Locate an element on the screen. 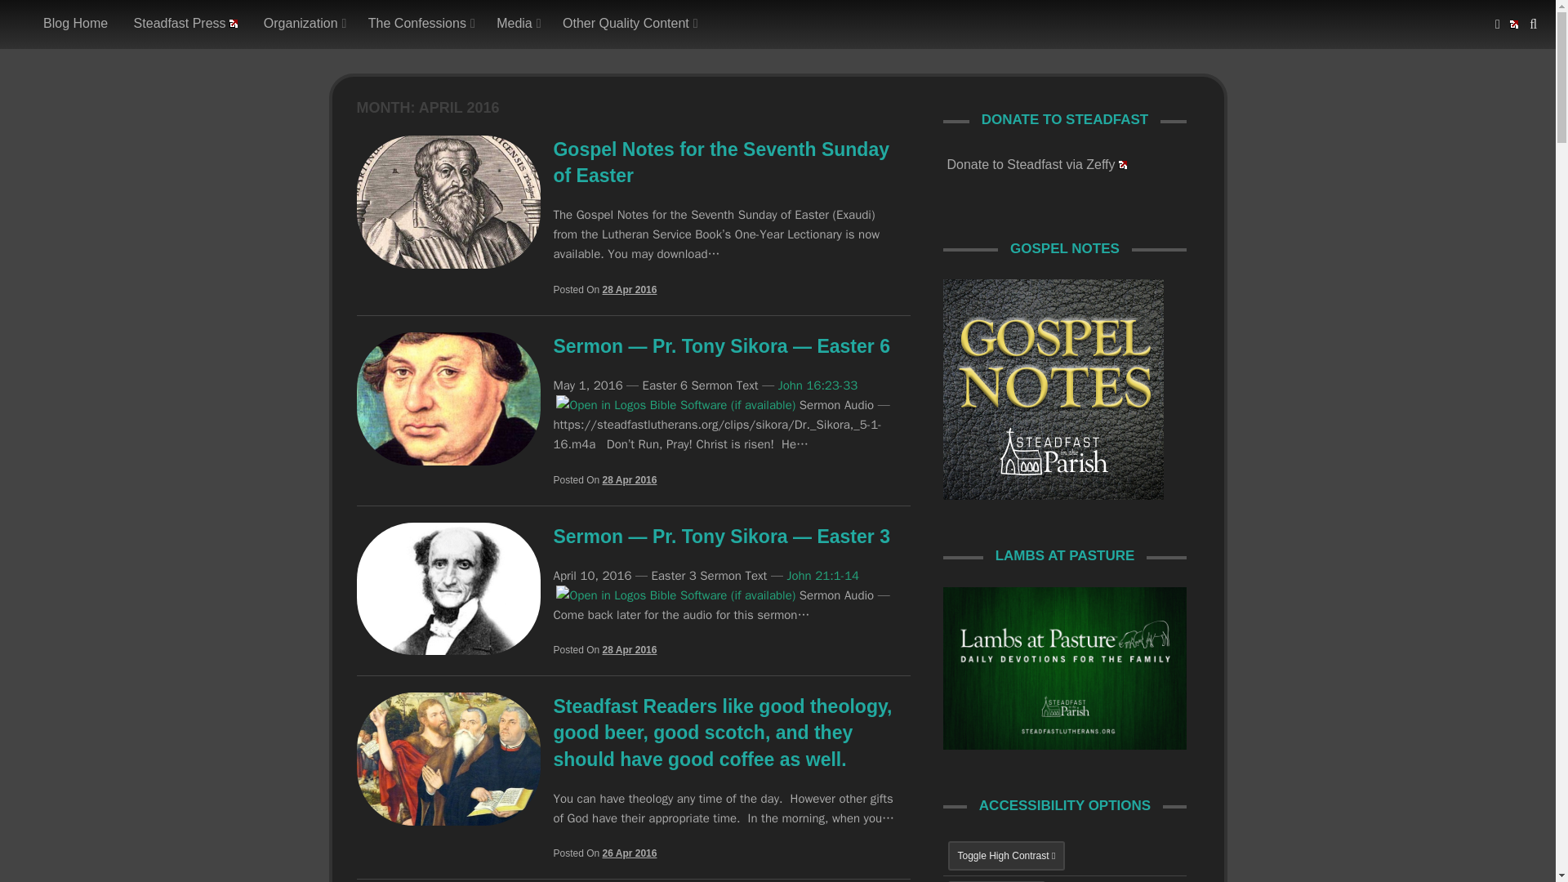 The height and width of the screenshot is (882, 1568). Steadfast Press is located at coordinates (186, 24).